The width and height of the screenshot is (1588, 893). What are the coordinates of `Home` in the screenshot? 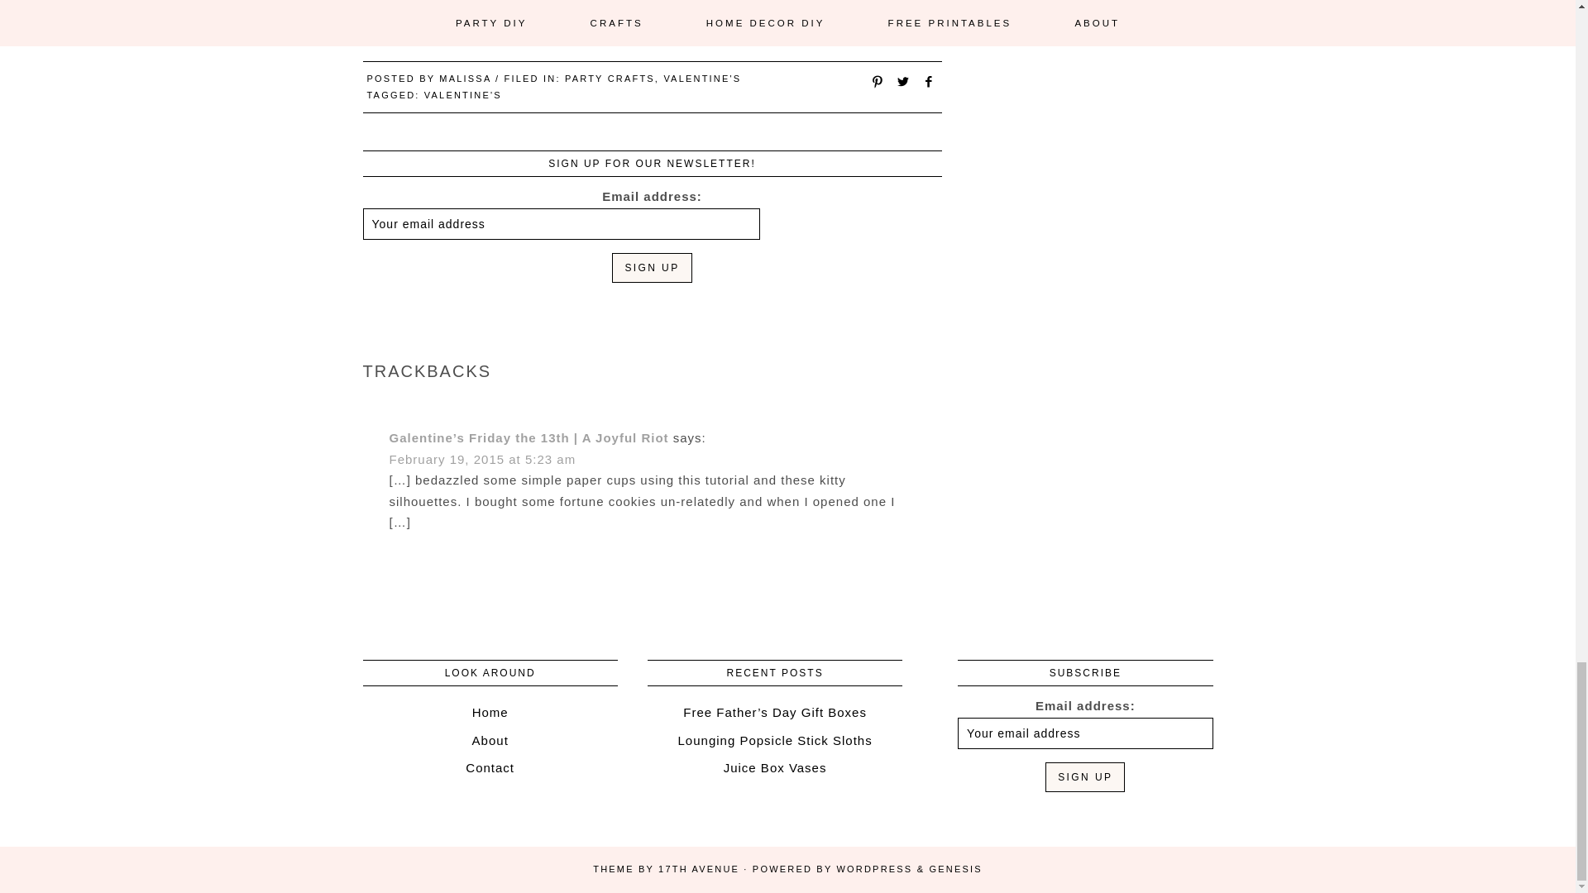 It's located at (490, 713).